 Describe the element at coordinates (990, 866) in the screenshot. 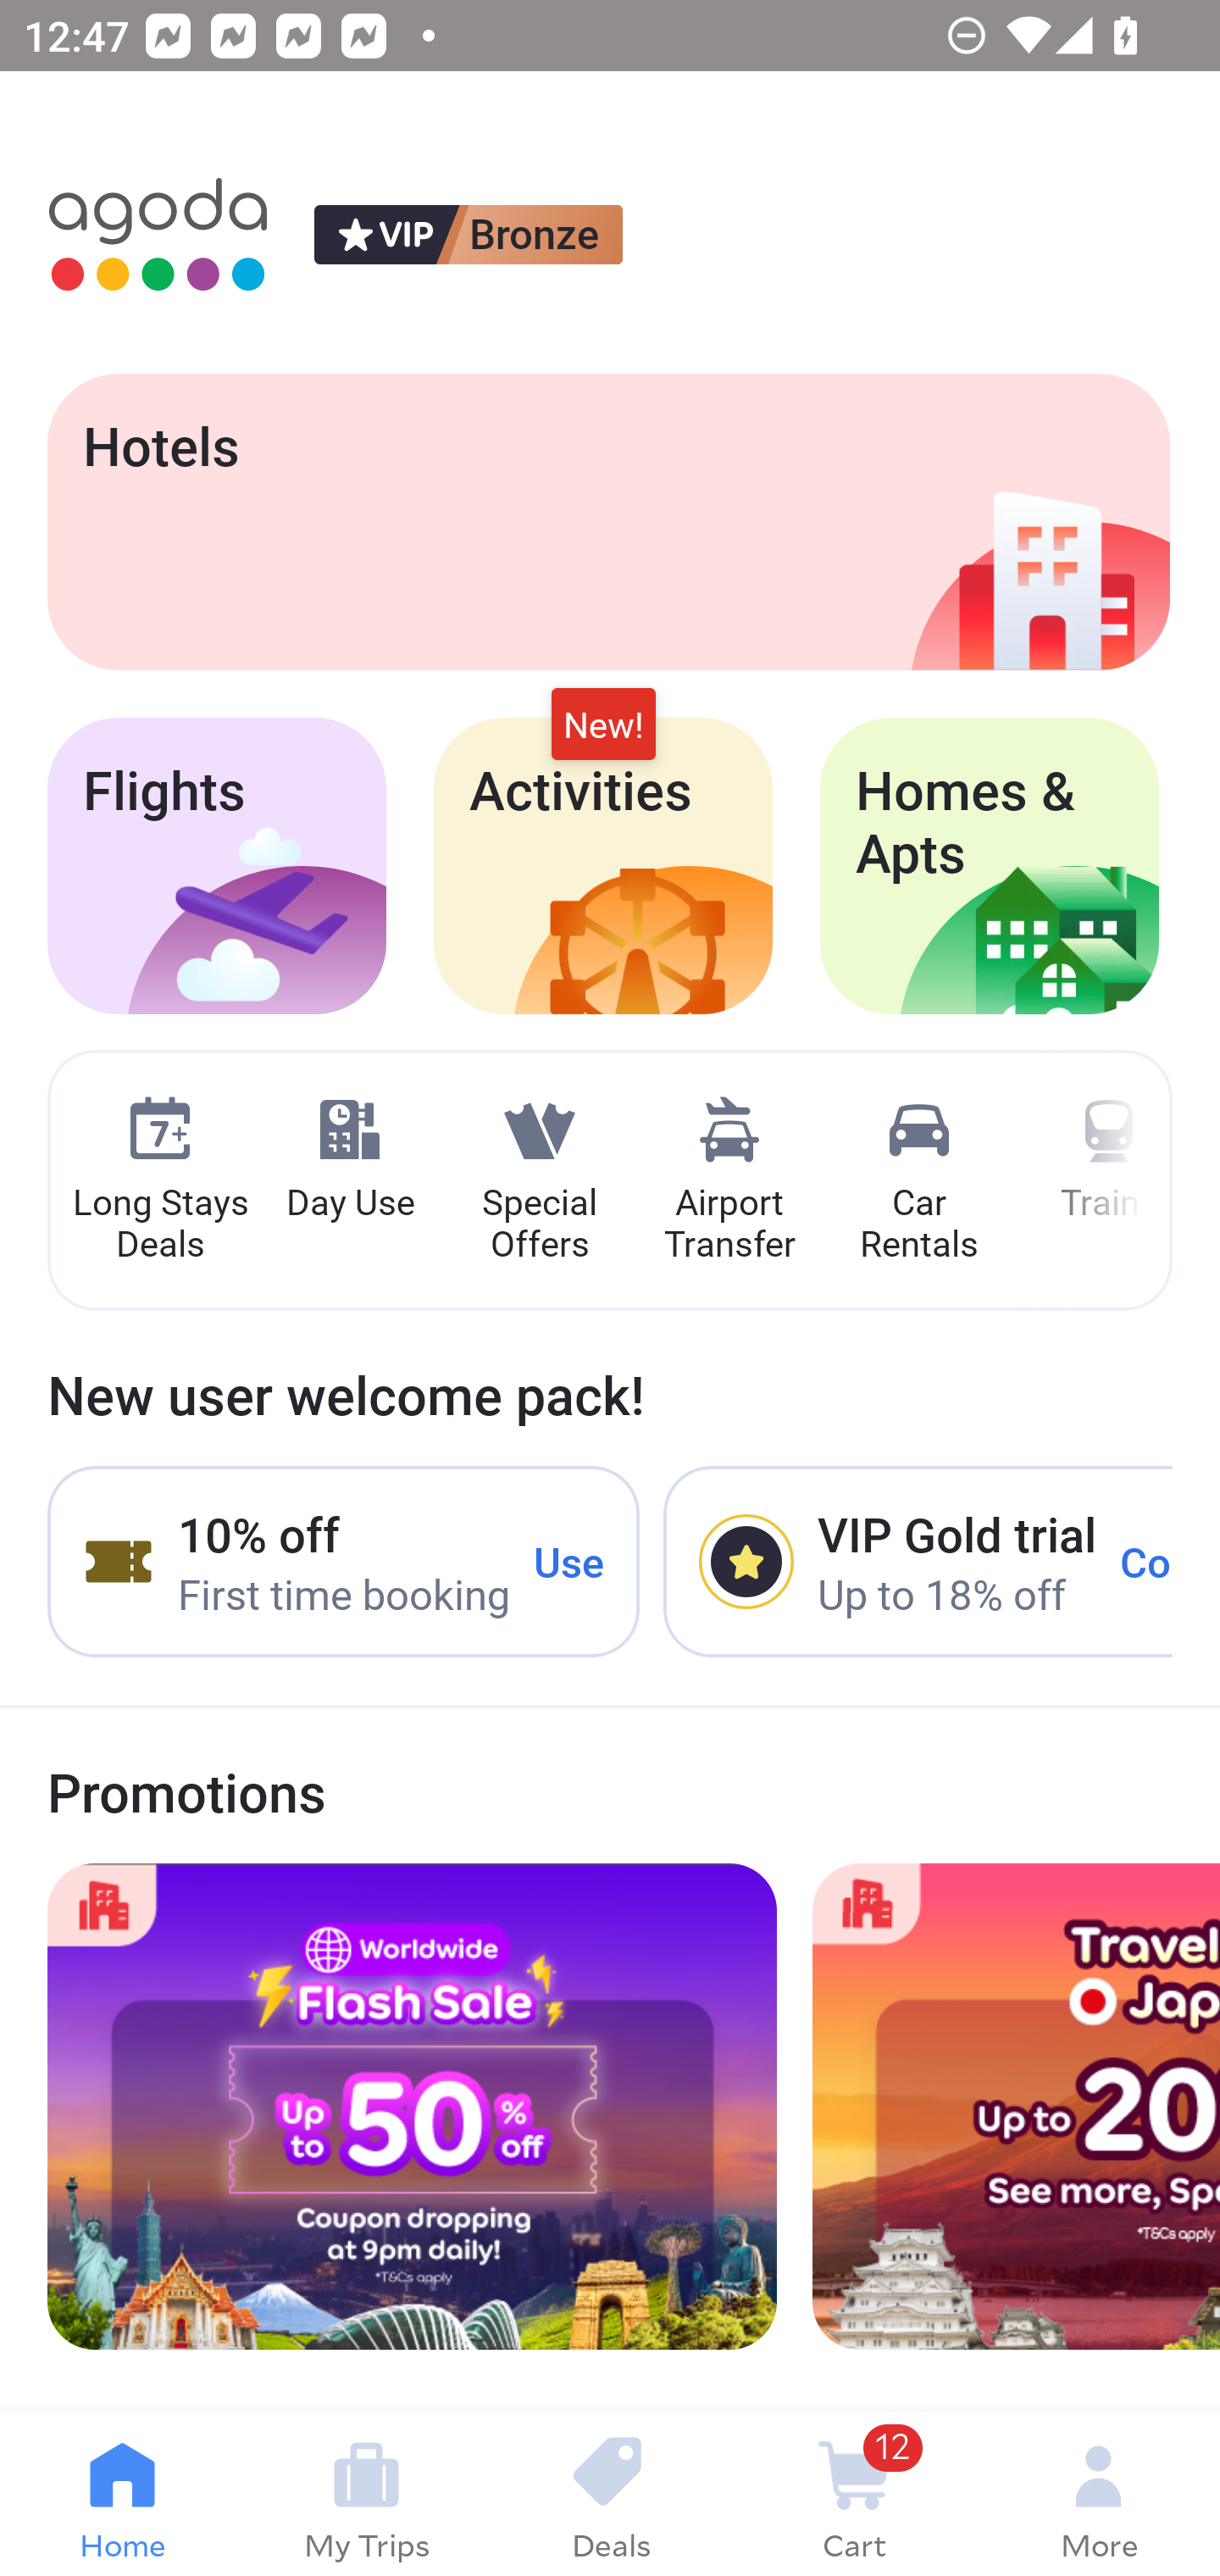

I see `Homes & Apts` at that location.